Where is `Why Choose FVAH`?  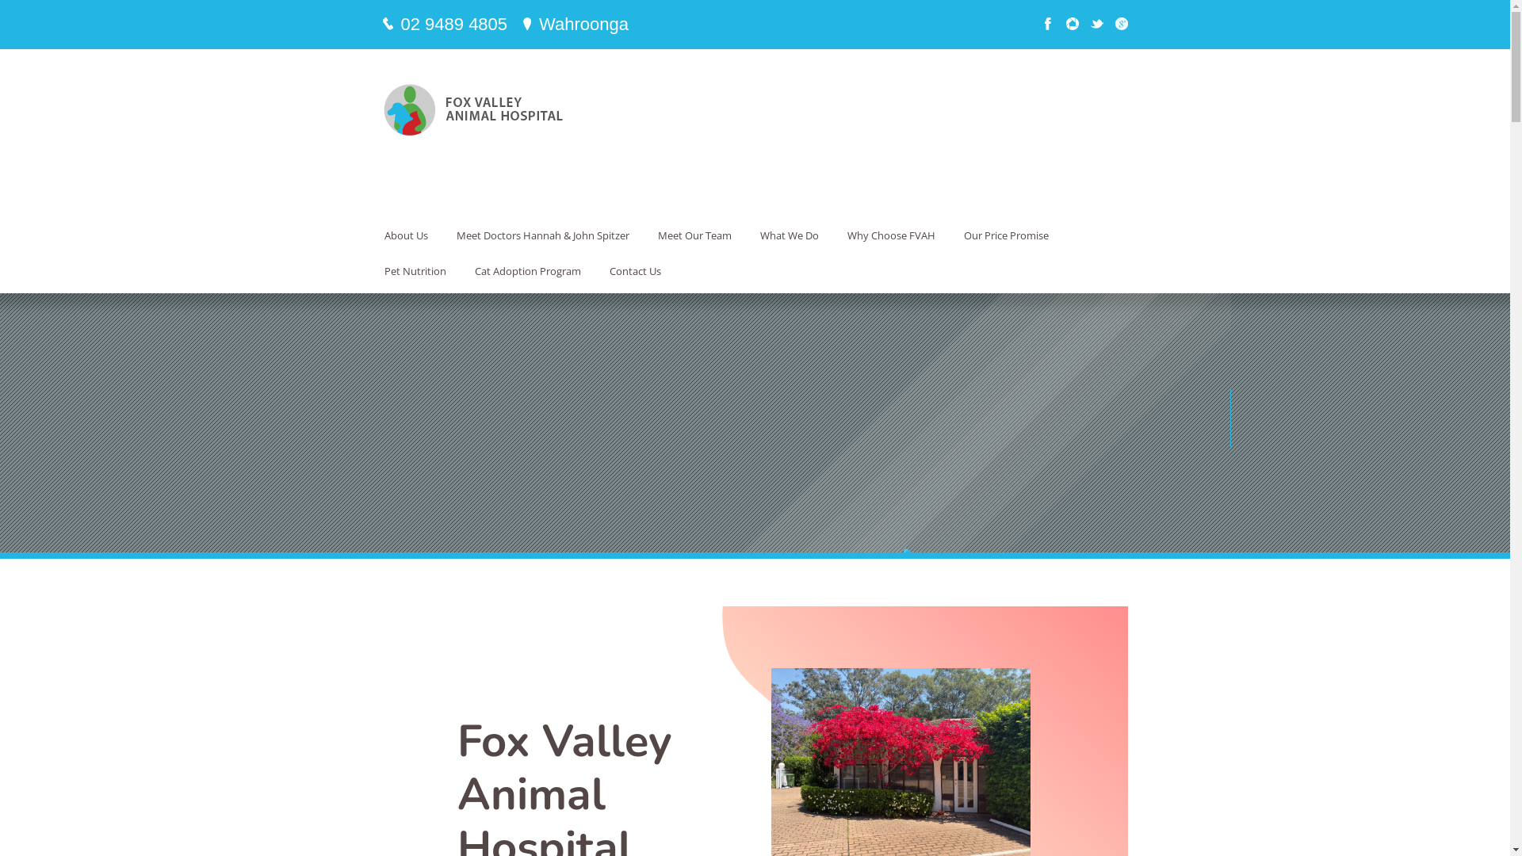
Why Choose FVAH is located at coordinates (889, 235).